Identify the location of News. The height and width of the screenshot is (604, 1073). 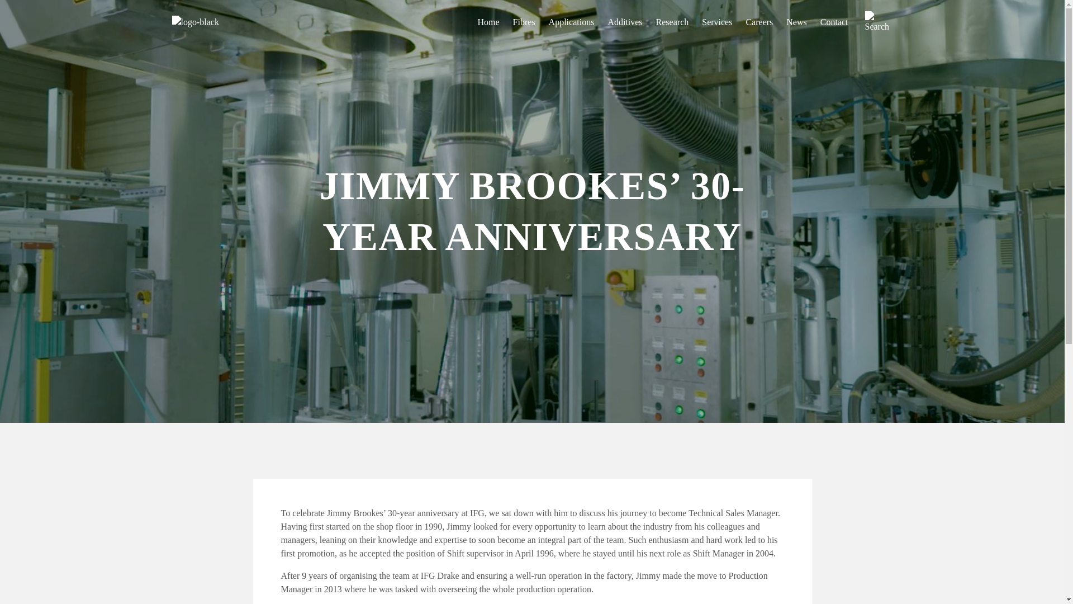
(796, 22).